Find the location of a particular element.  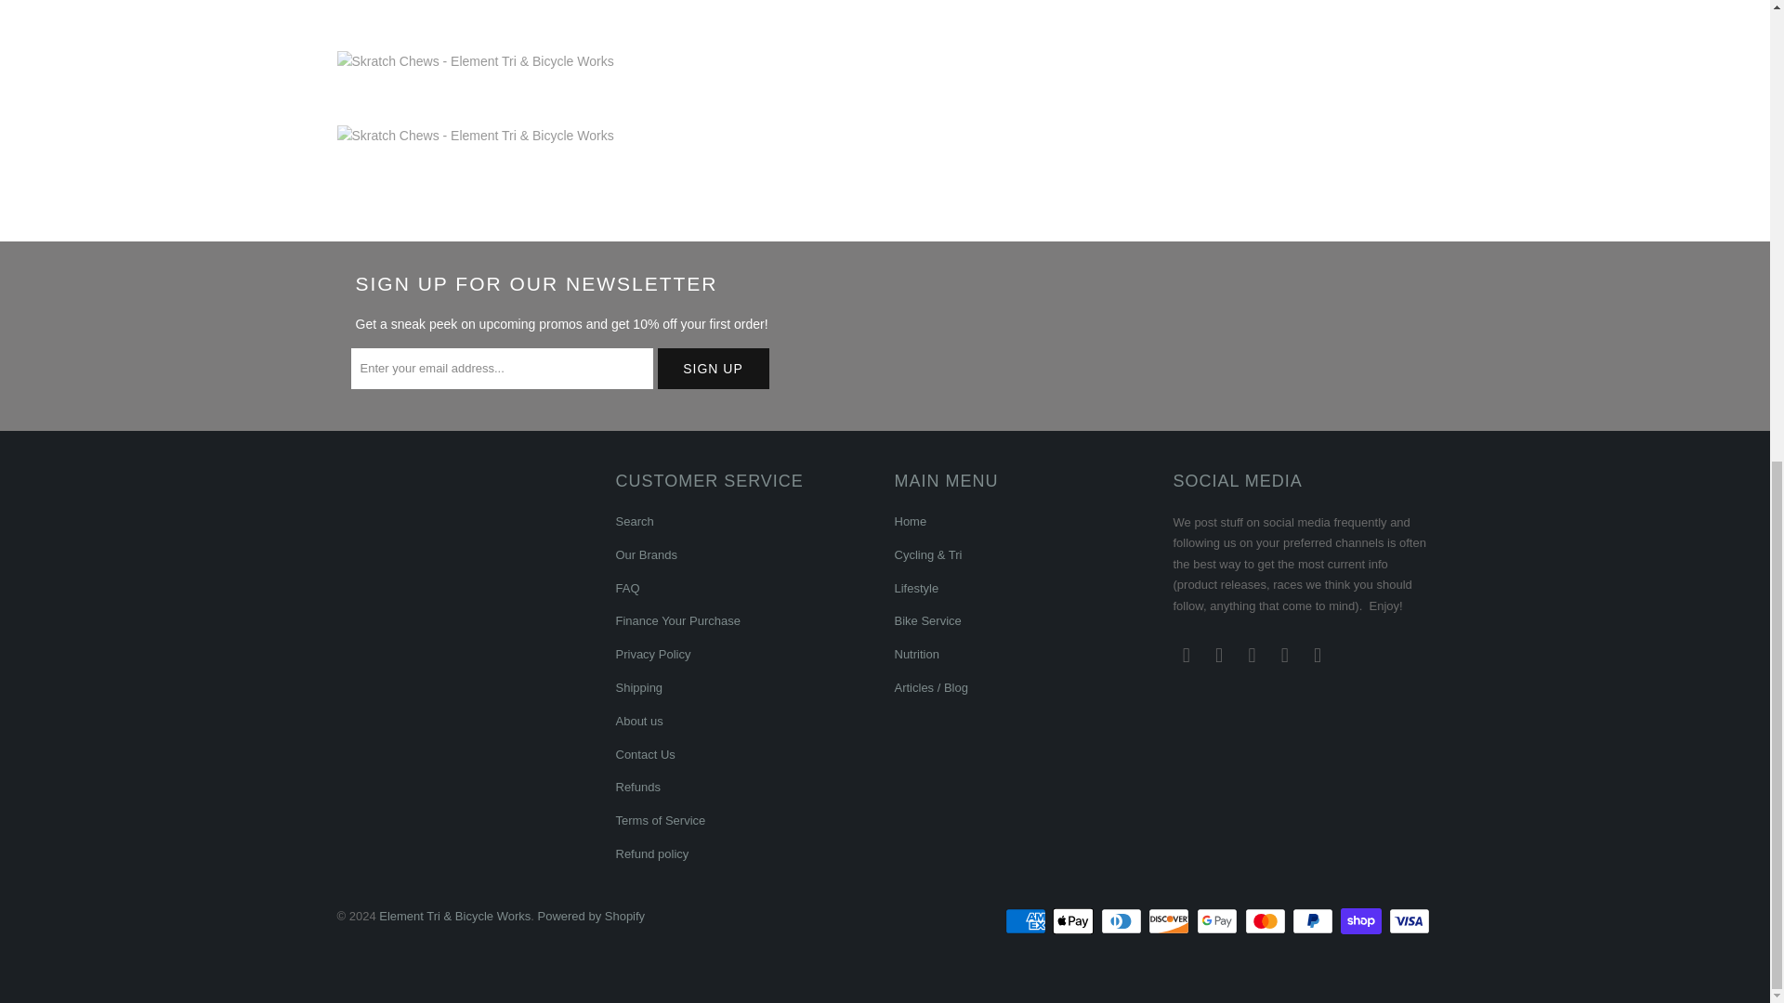

Discover is located at coordinates (1171, 921).